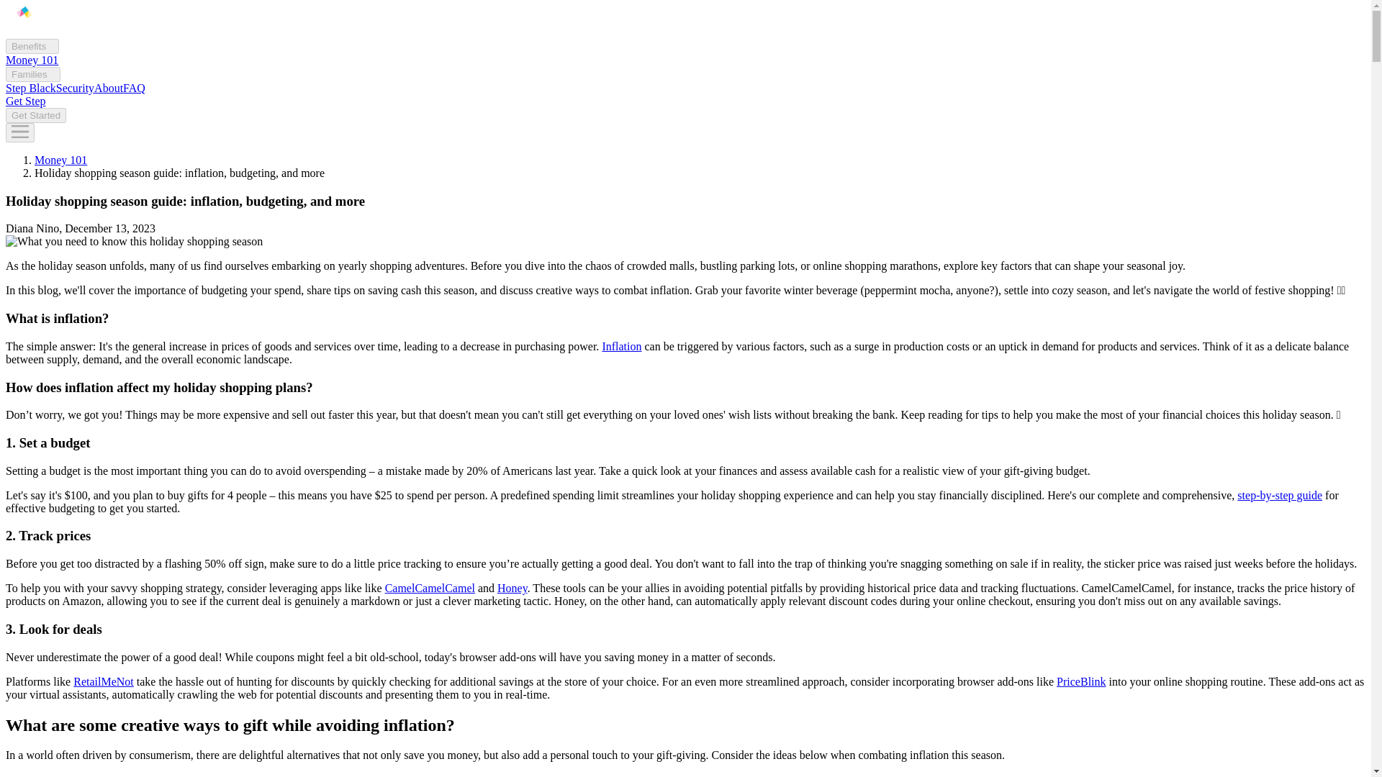  What do you see at coordinates (620, 347) in the screenshot?
I see `Inflation` at bounding box center [620, 347].